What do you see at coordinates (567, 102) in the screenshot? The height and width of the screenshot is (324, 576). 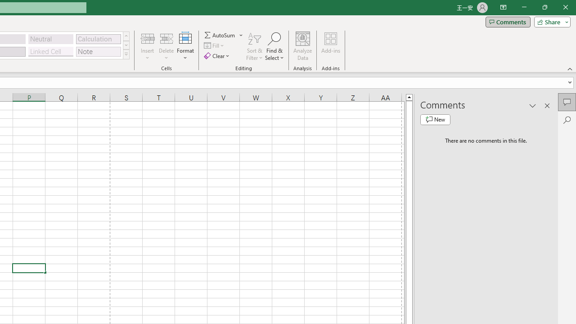 I see `Comments` at bounding box center [567, 102].